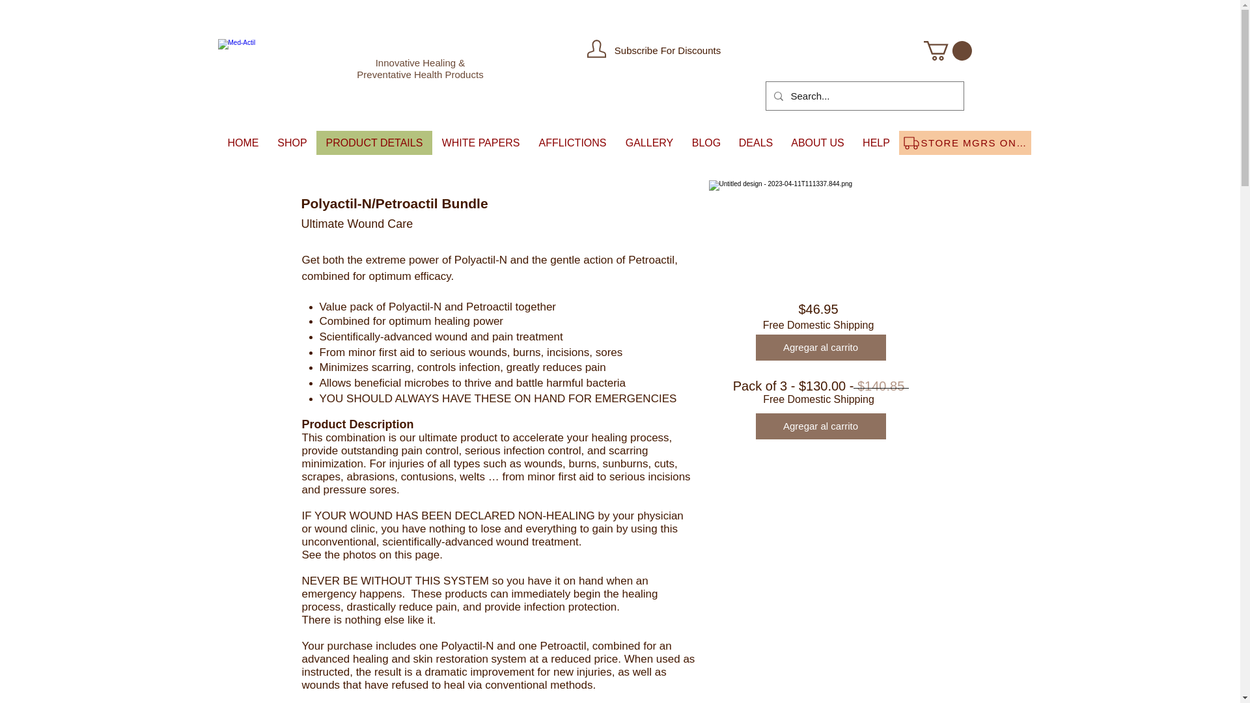 Image resolution: width=1250 pixels, height=703 pixels. Describe the element at coordinates (649, 142) in the screenshot. I see `GALLERY` at that location.